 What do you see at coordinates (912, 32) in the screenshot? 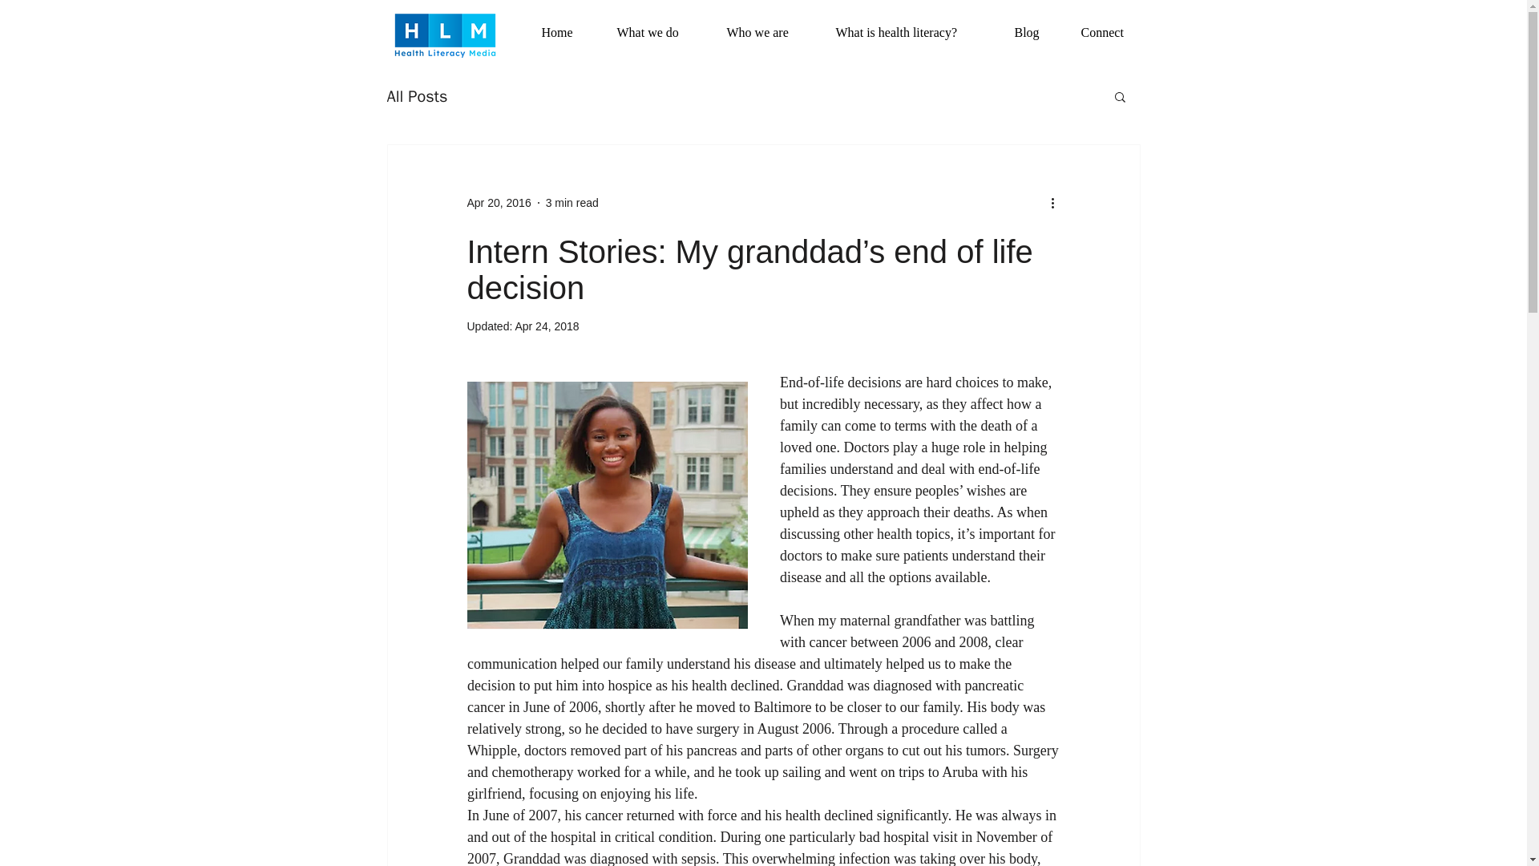
I see `What is health literacy?` at bounding box center [912, 32].